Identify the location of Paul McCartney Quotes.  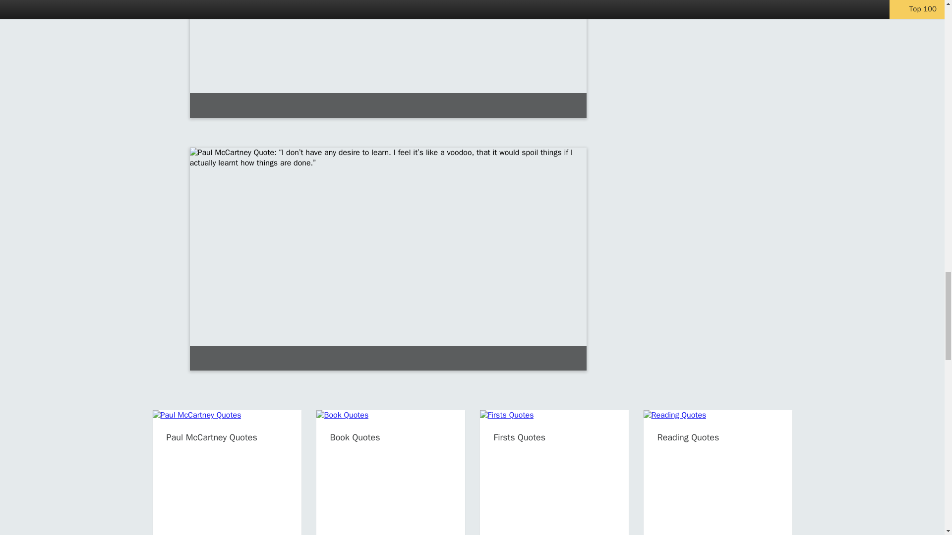
(212, 437).